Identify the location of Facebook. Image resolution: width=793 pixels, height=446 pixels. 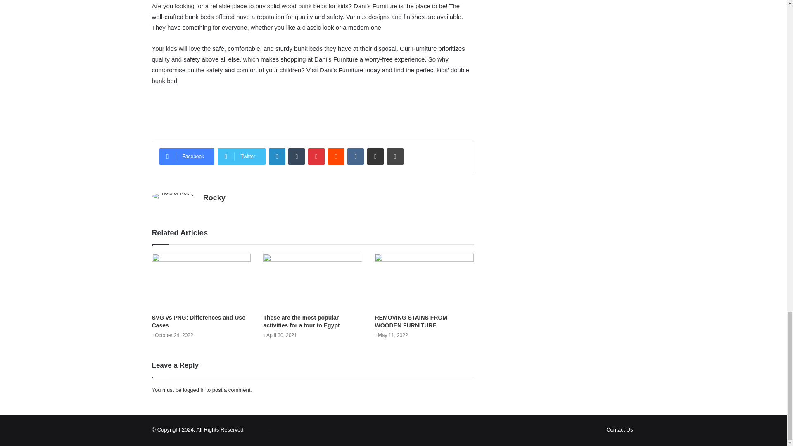
(187, 156).